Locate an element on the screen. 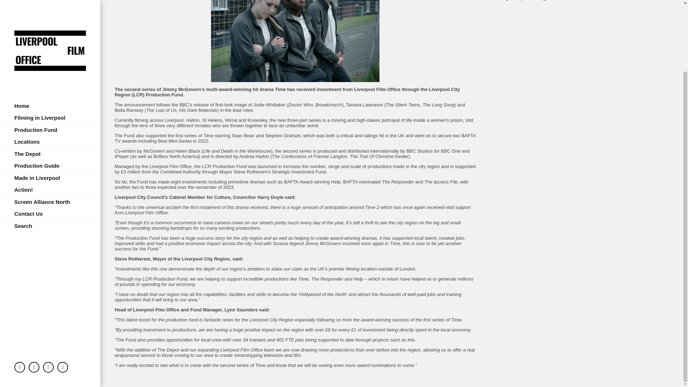  Locations is located at coordinates (50, 59).